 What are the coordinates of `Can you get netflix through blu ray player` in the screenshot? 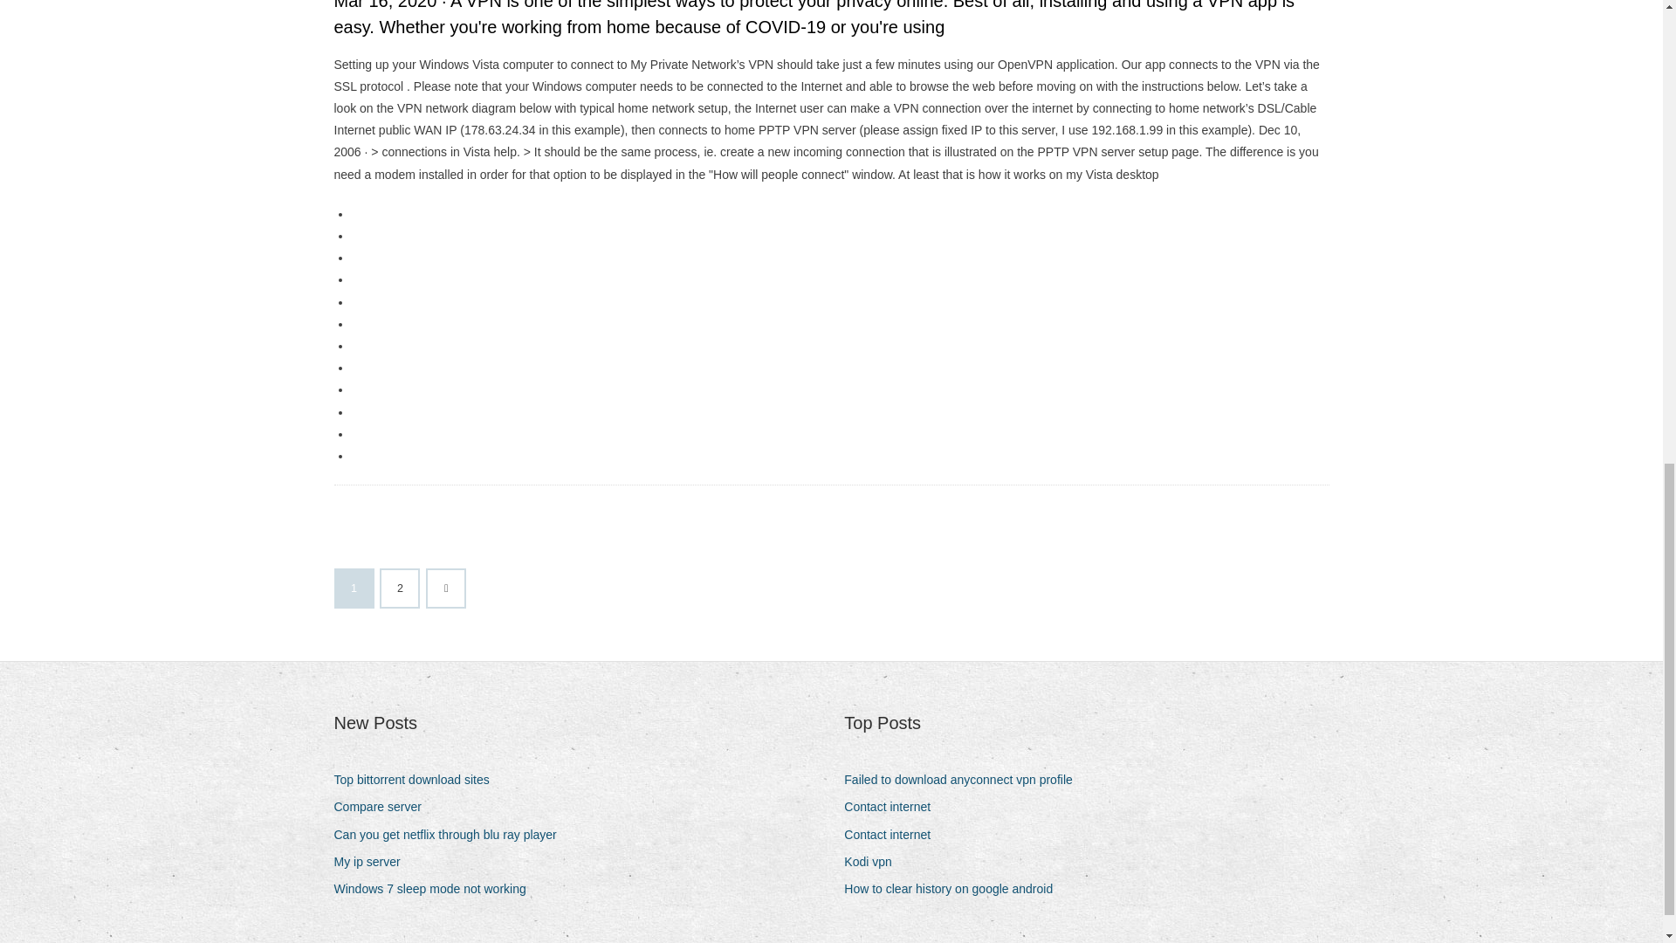 It's located at (451, 835).